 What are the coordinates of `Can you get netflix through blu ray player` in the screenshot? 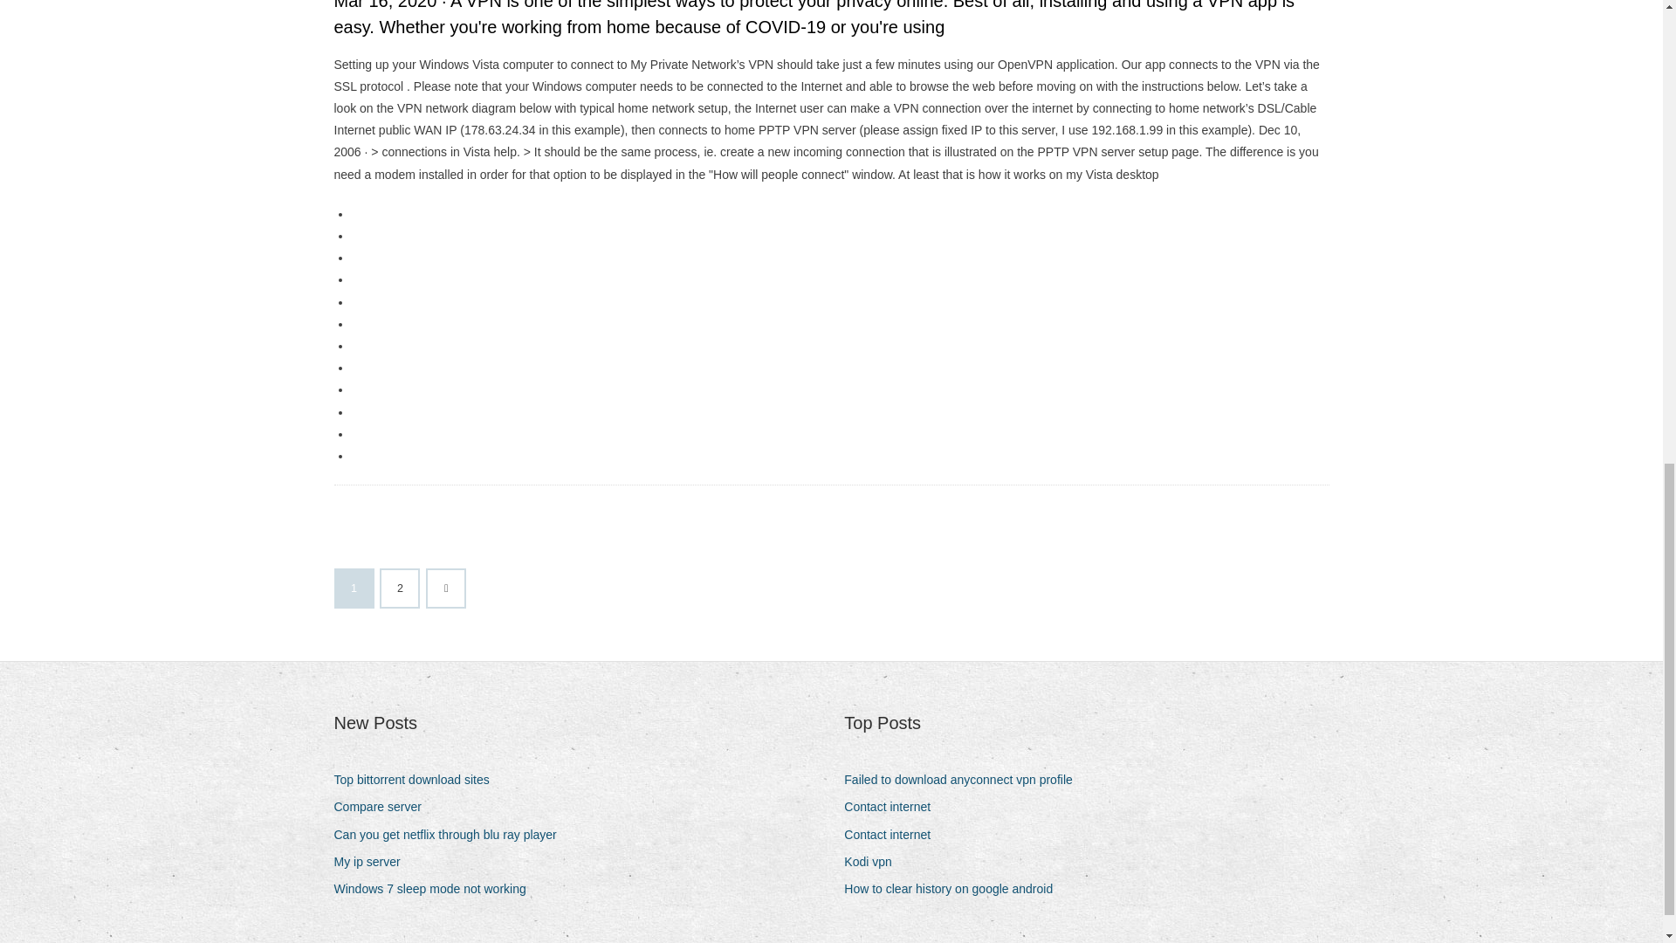 It's located at (451, 835).